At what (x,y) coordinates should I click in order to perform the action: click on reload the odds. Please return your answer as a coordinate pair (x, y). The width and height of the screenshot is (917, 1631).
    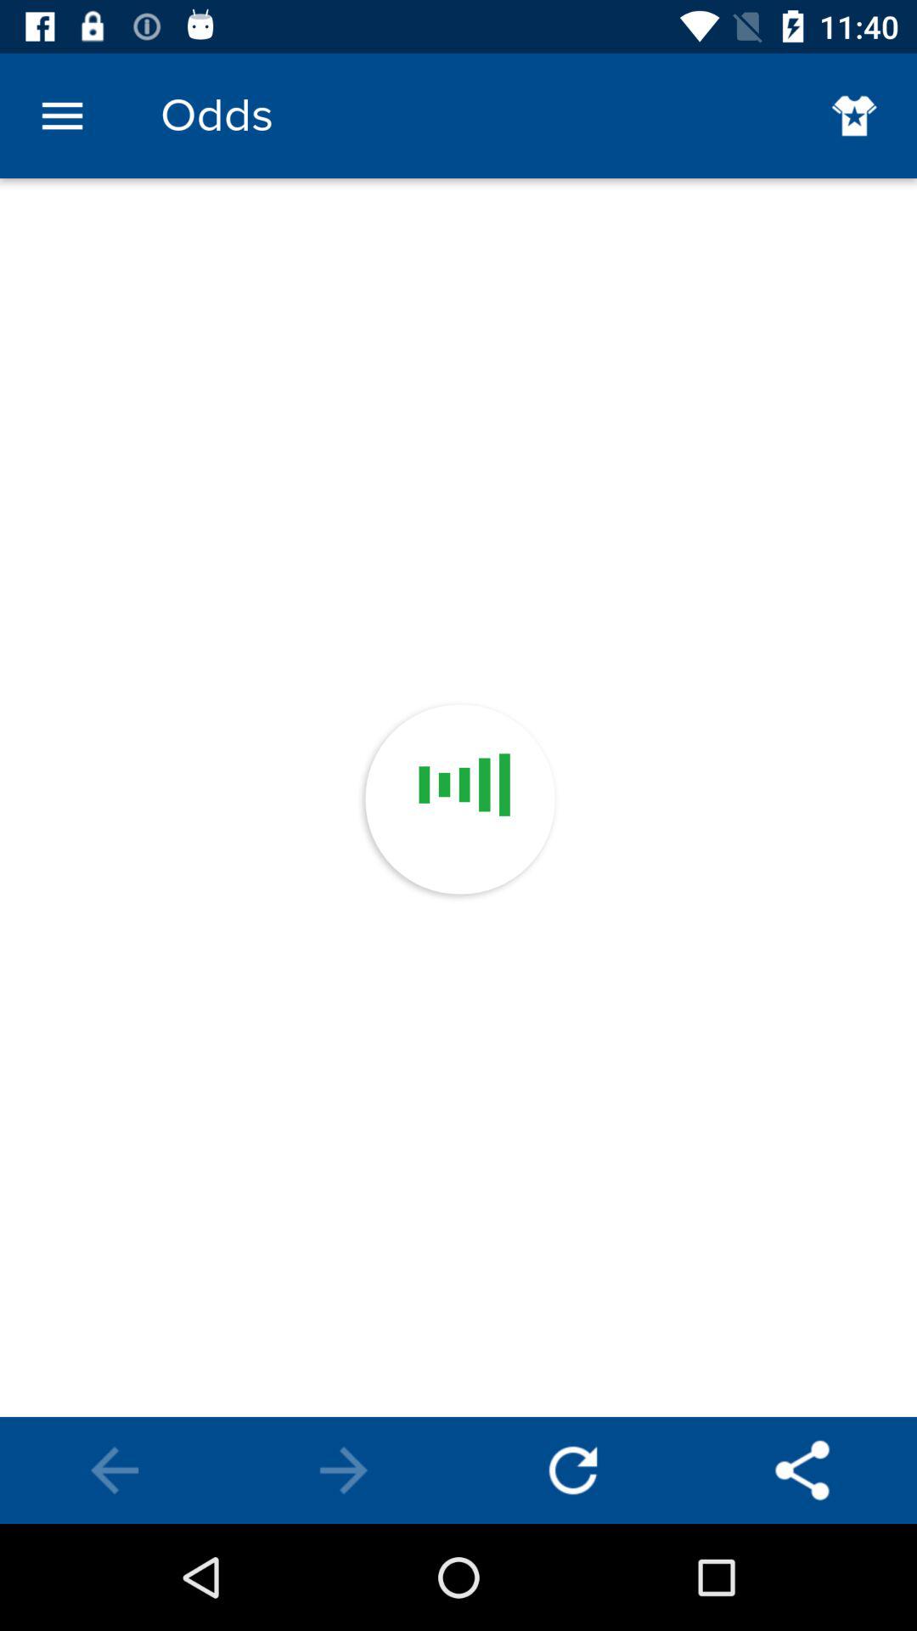
    Looking at the image, I should click on (573, 1470).